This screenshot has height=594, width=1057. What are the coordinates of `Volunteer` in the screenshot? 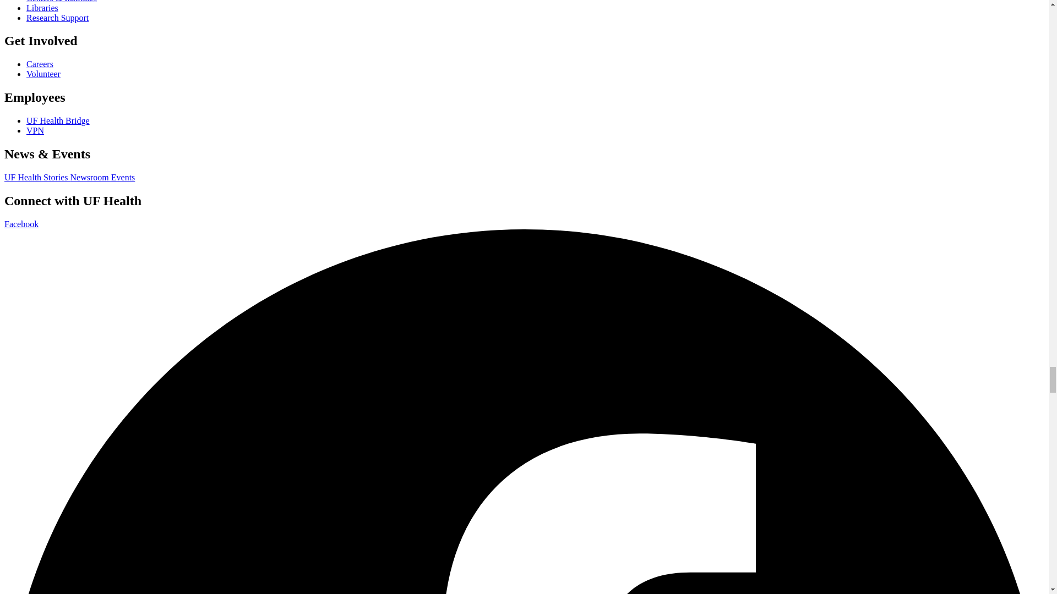 It's located at (43, 74).